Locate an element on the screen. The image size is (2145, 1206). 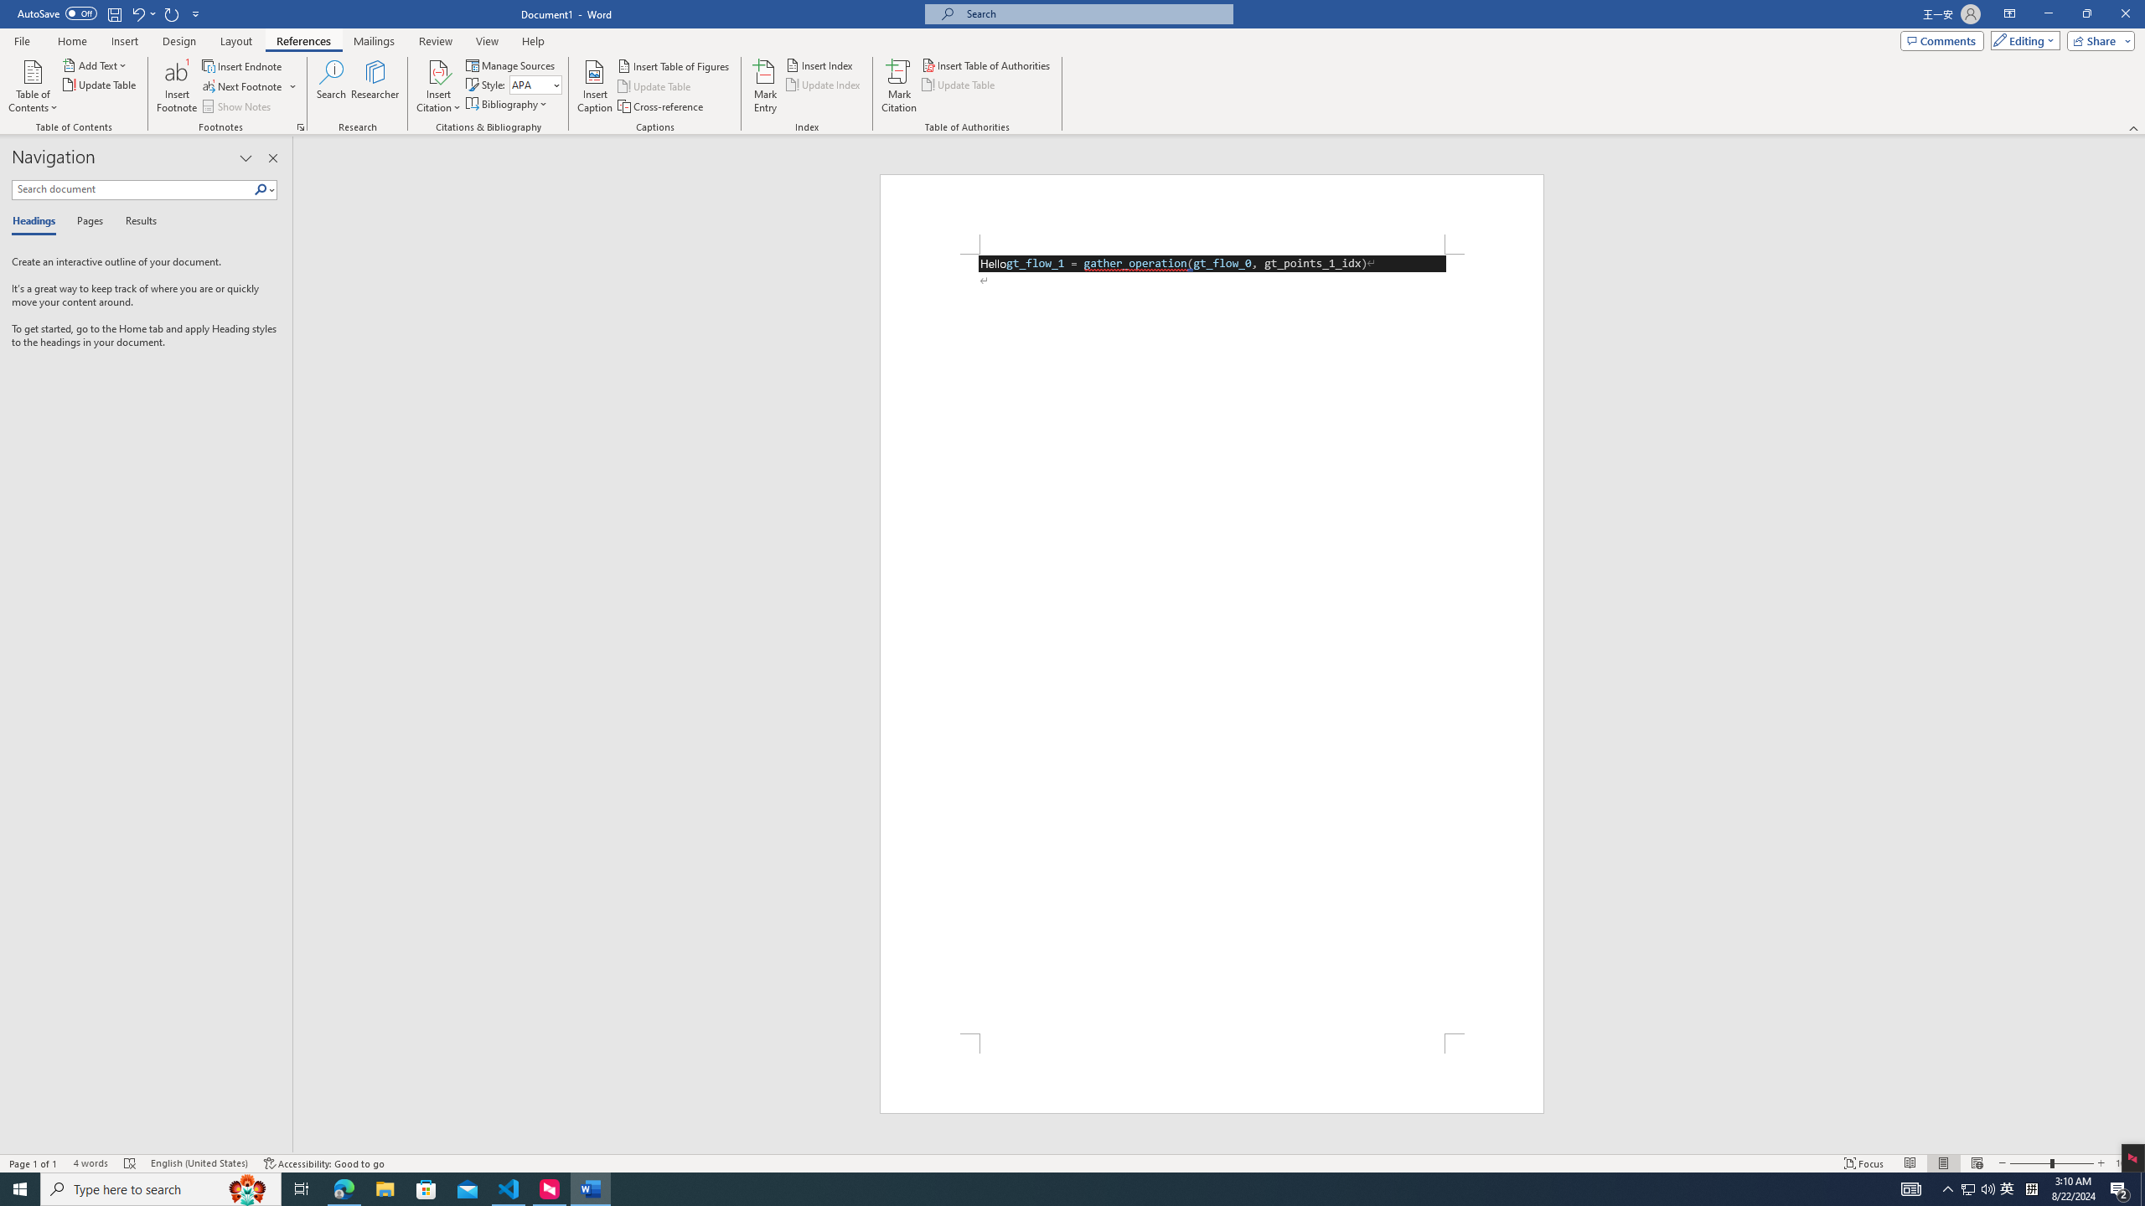
Style is located at coordinates (536, 84).